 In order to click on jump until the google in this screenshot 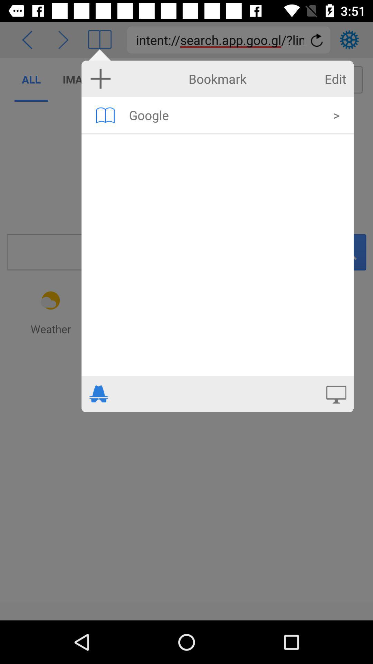, I will do `click(227, 115)`.